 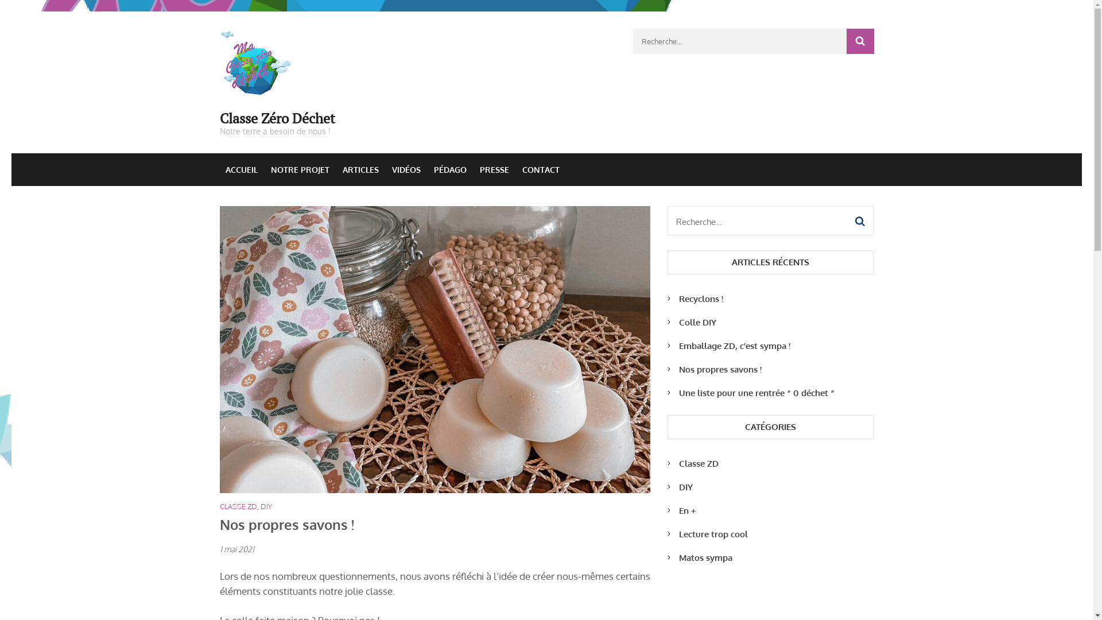 What do you see at coordinates (241, 170) in the screenshot?
I see `ACCUEIL` at bounding box center [241, 170].